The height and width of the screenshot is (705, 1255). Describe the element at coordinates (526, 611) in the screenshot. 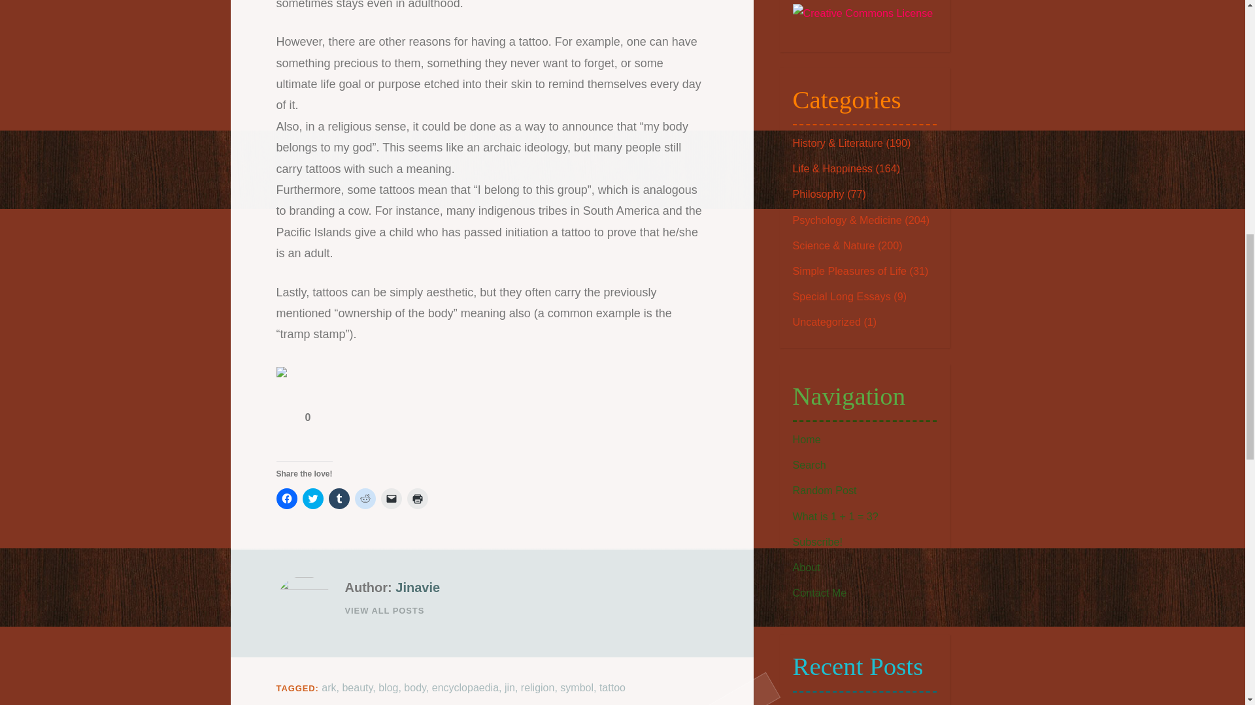

I see `VIEW ALL POSTS` at that location.